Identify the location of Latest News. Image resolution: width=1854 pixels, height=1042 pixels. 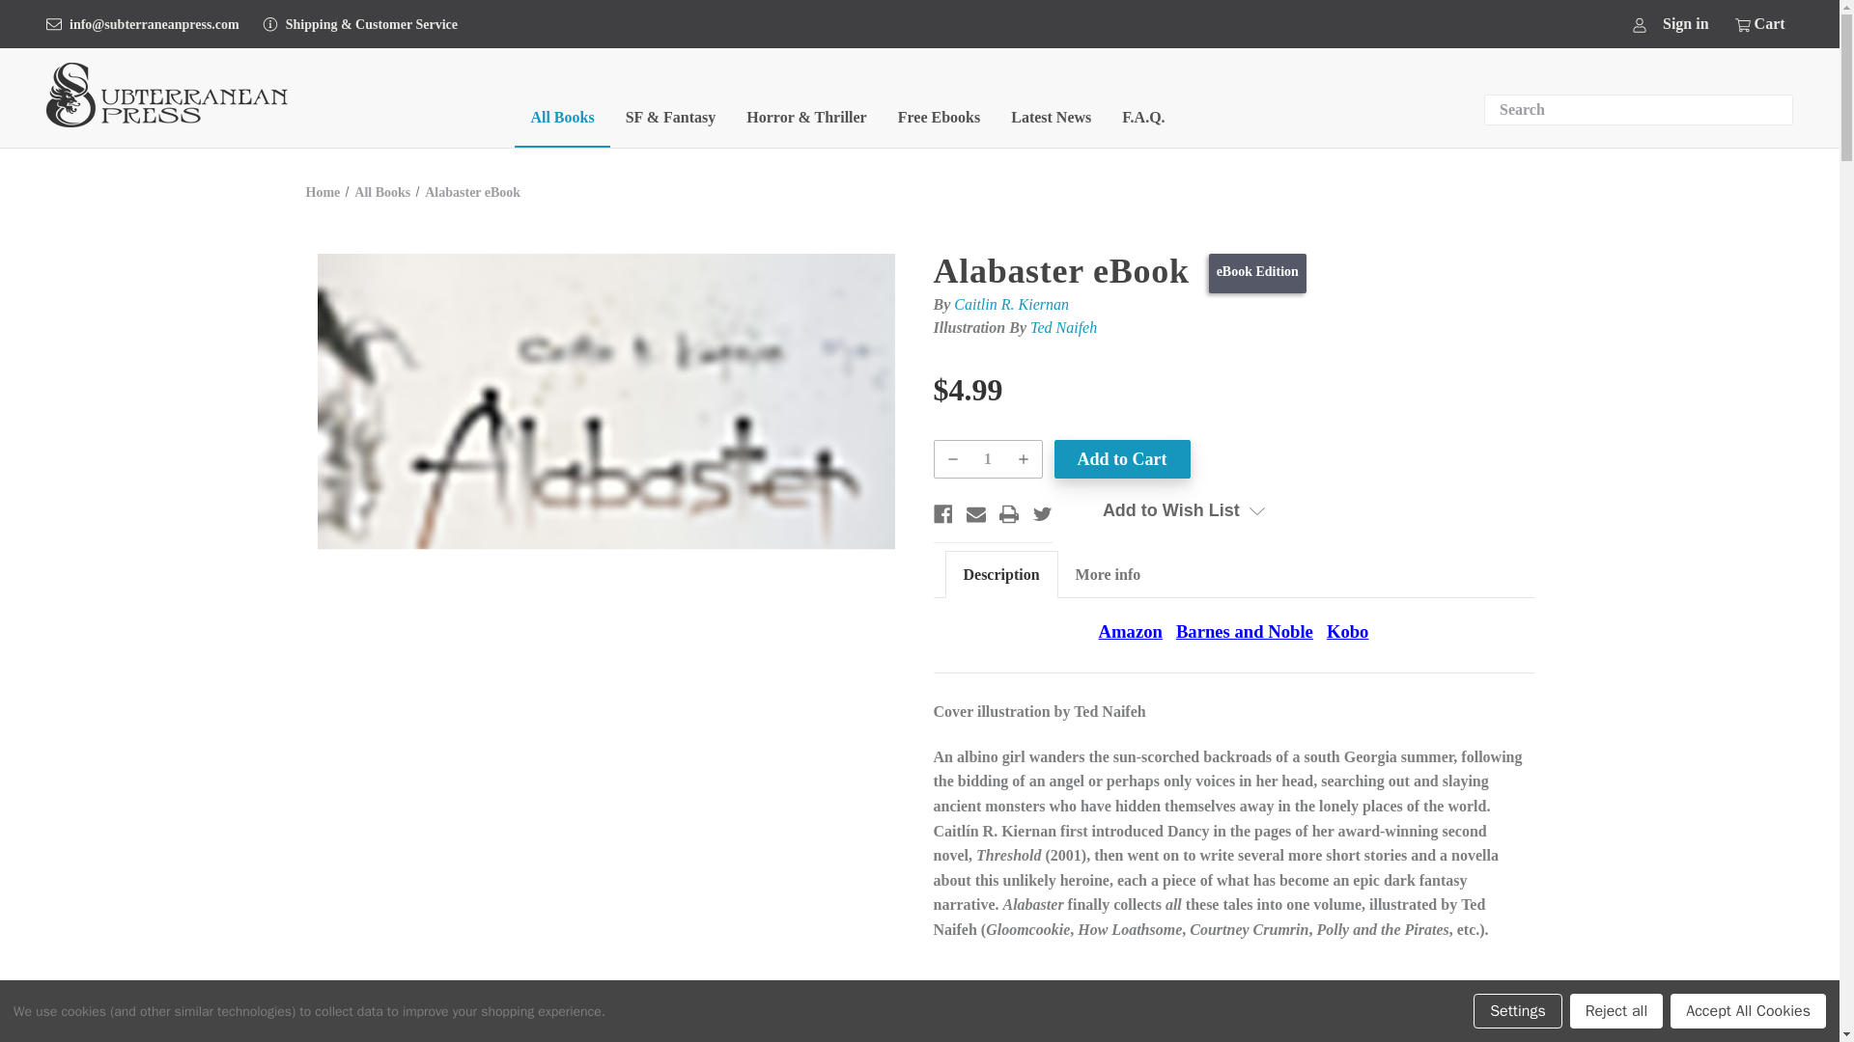
(1051, 122).